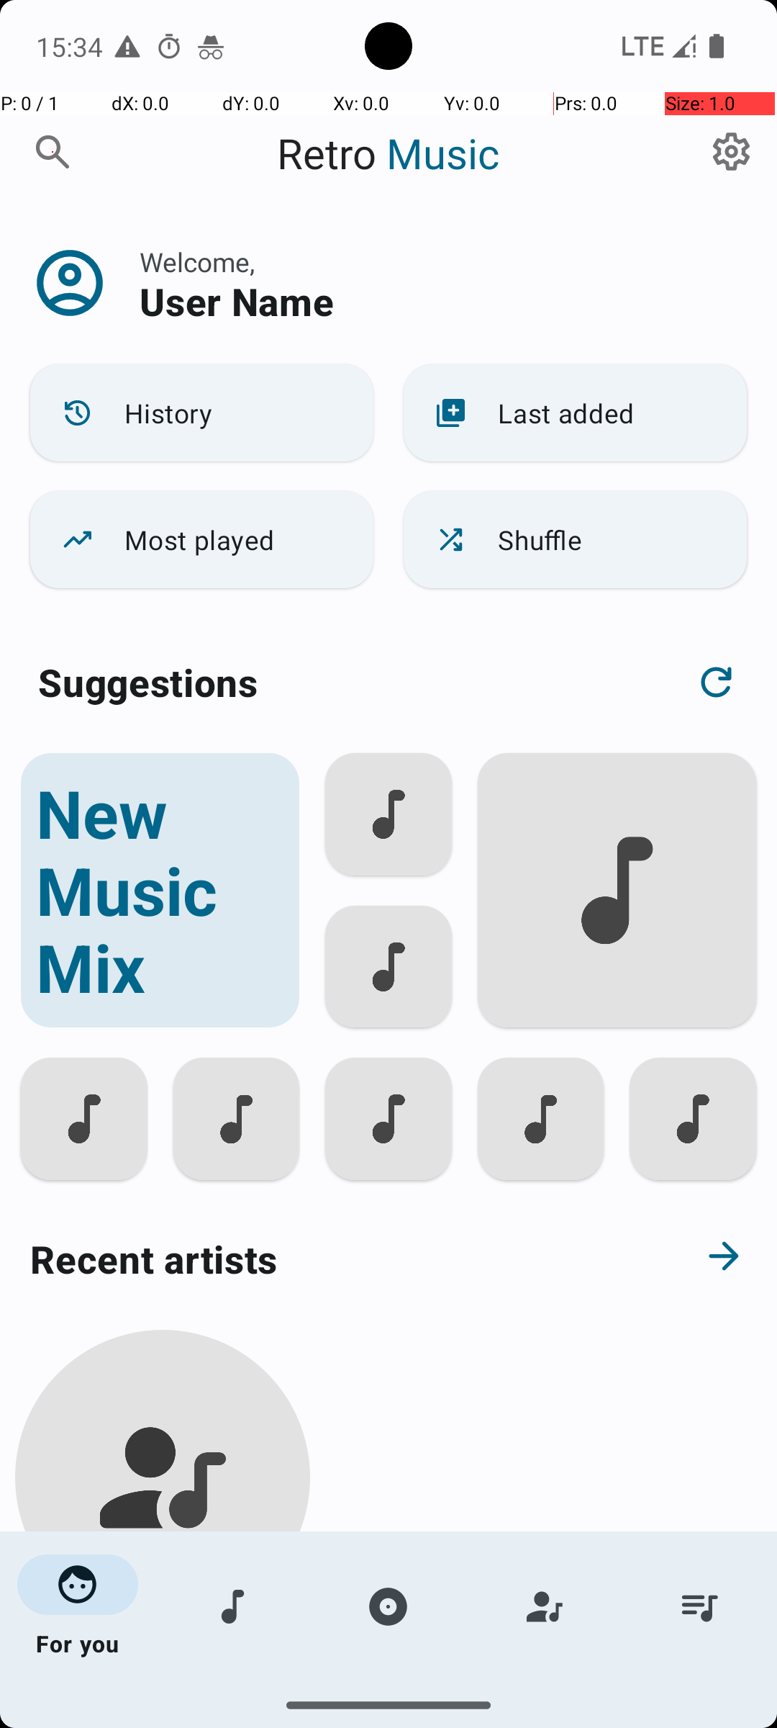  Describe the element at coordinates (197, 262) in the screenshot. I see `Welcome,` at that location.